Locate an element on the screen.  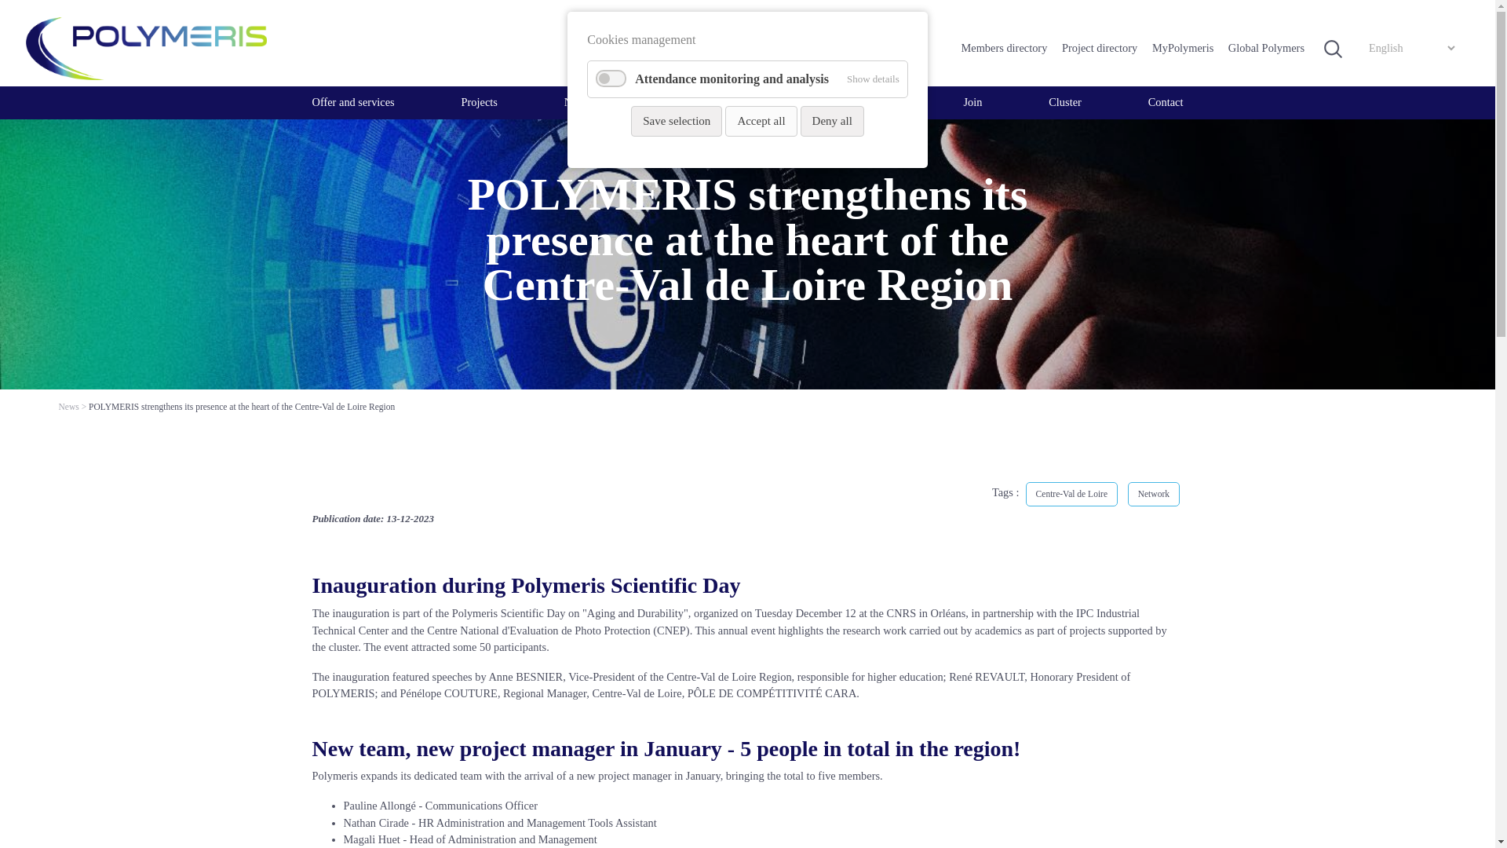
Contact is located at coordinates (1166, 103).